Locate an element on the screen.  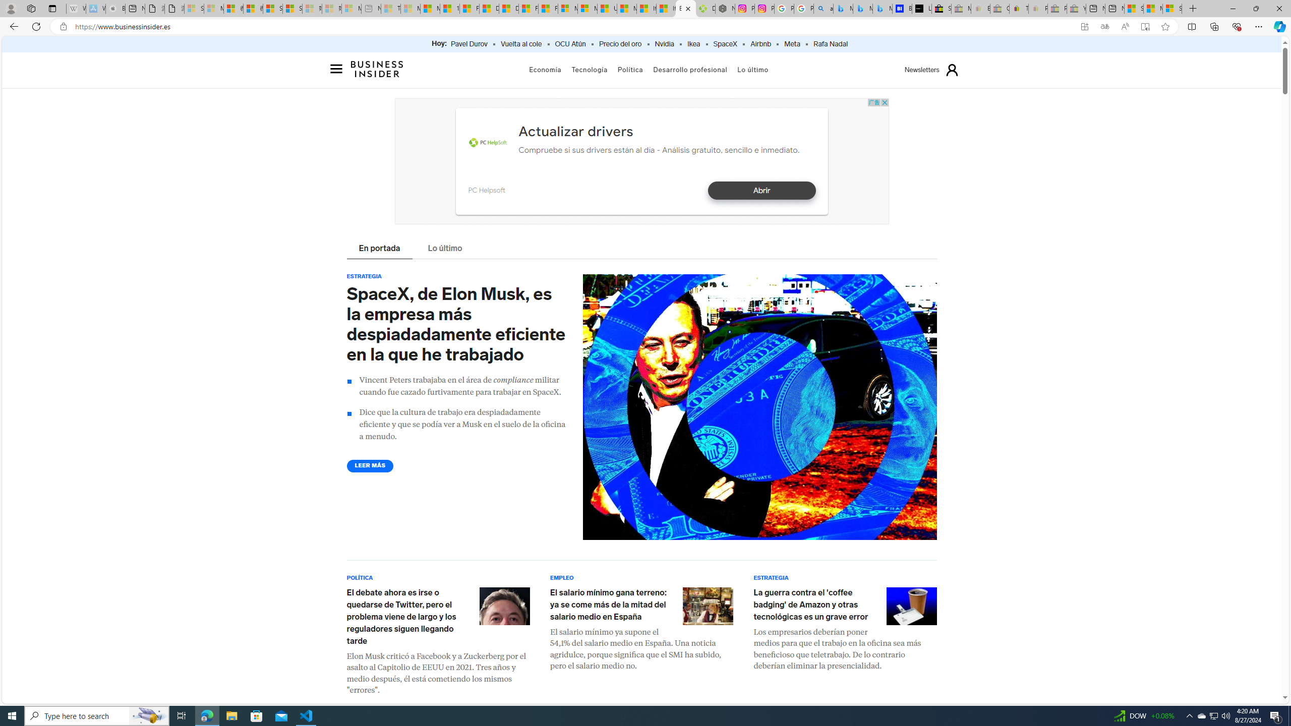
Elon Musk is located at coordinates (504, 606).